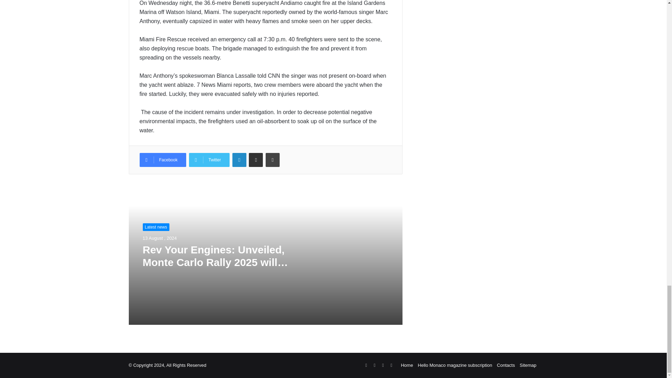 The height and width of the screenshot is (378, 672). Describe the element at coordinates (239, 160) in the screenshot. I see `LinkedIn` at that location.